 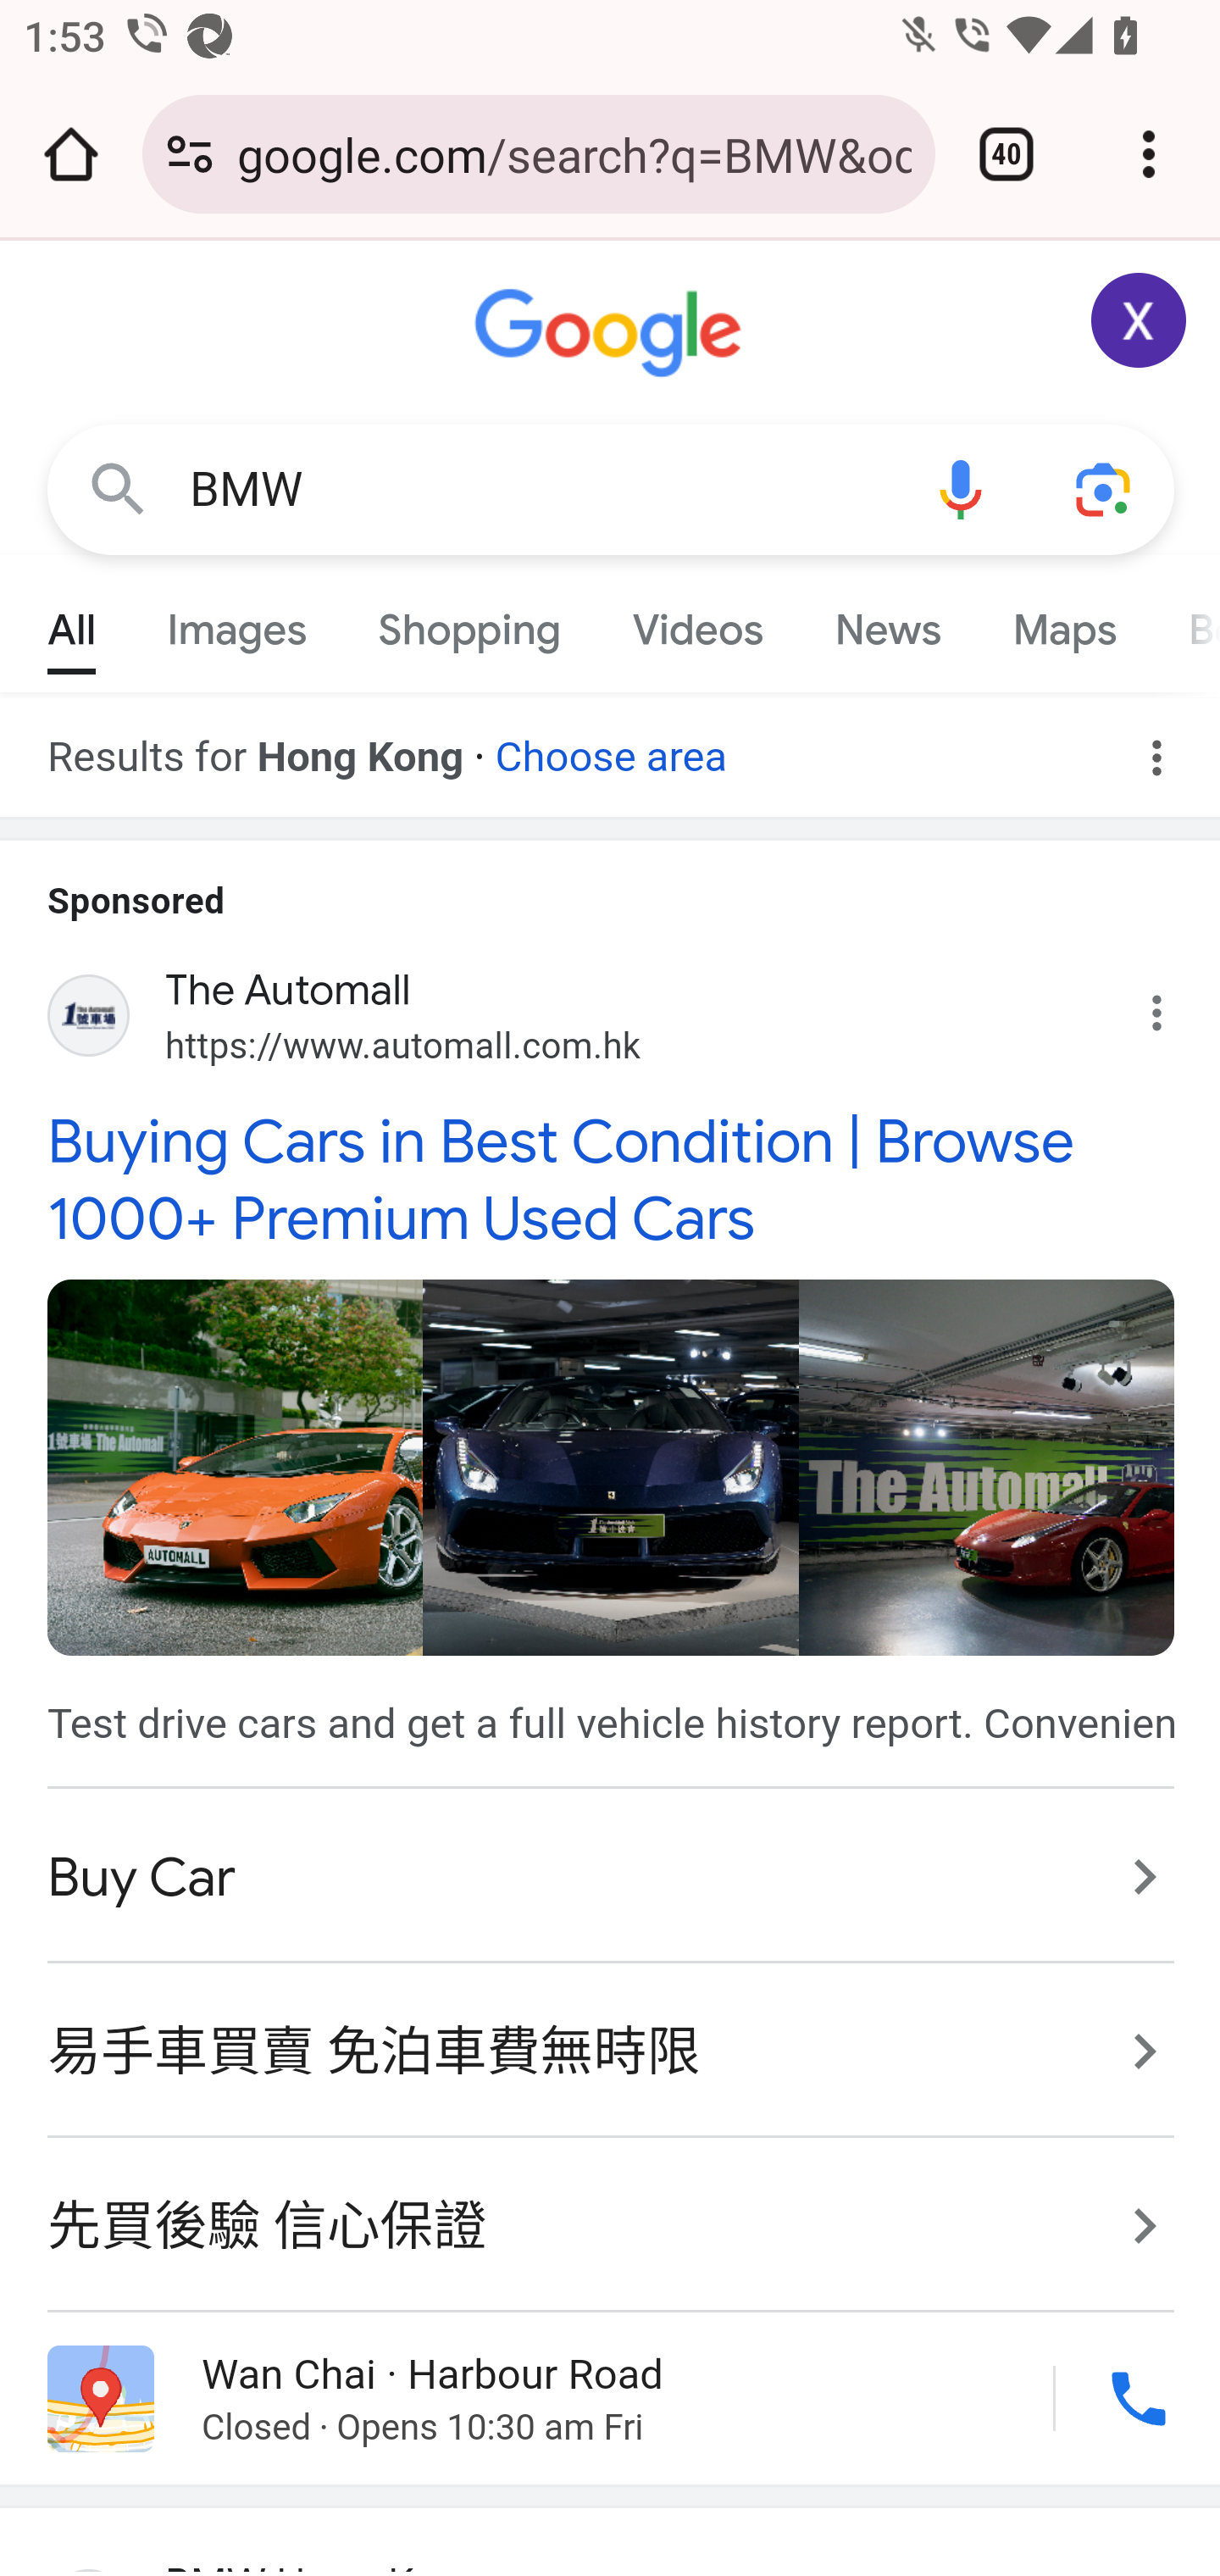 What do you see at coordinates (1006, 154) in the screenshot?
I see `Switch or close tabs` at bounding box center [1006, 154].